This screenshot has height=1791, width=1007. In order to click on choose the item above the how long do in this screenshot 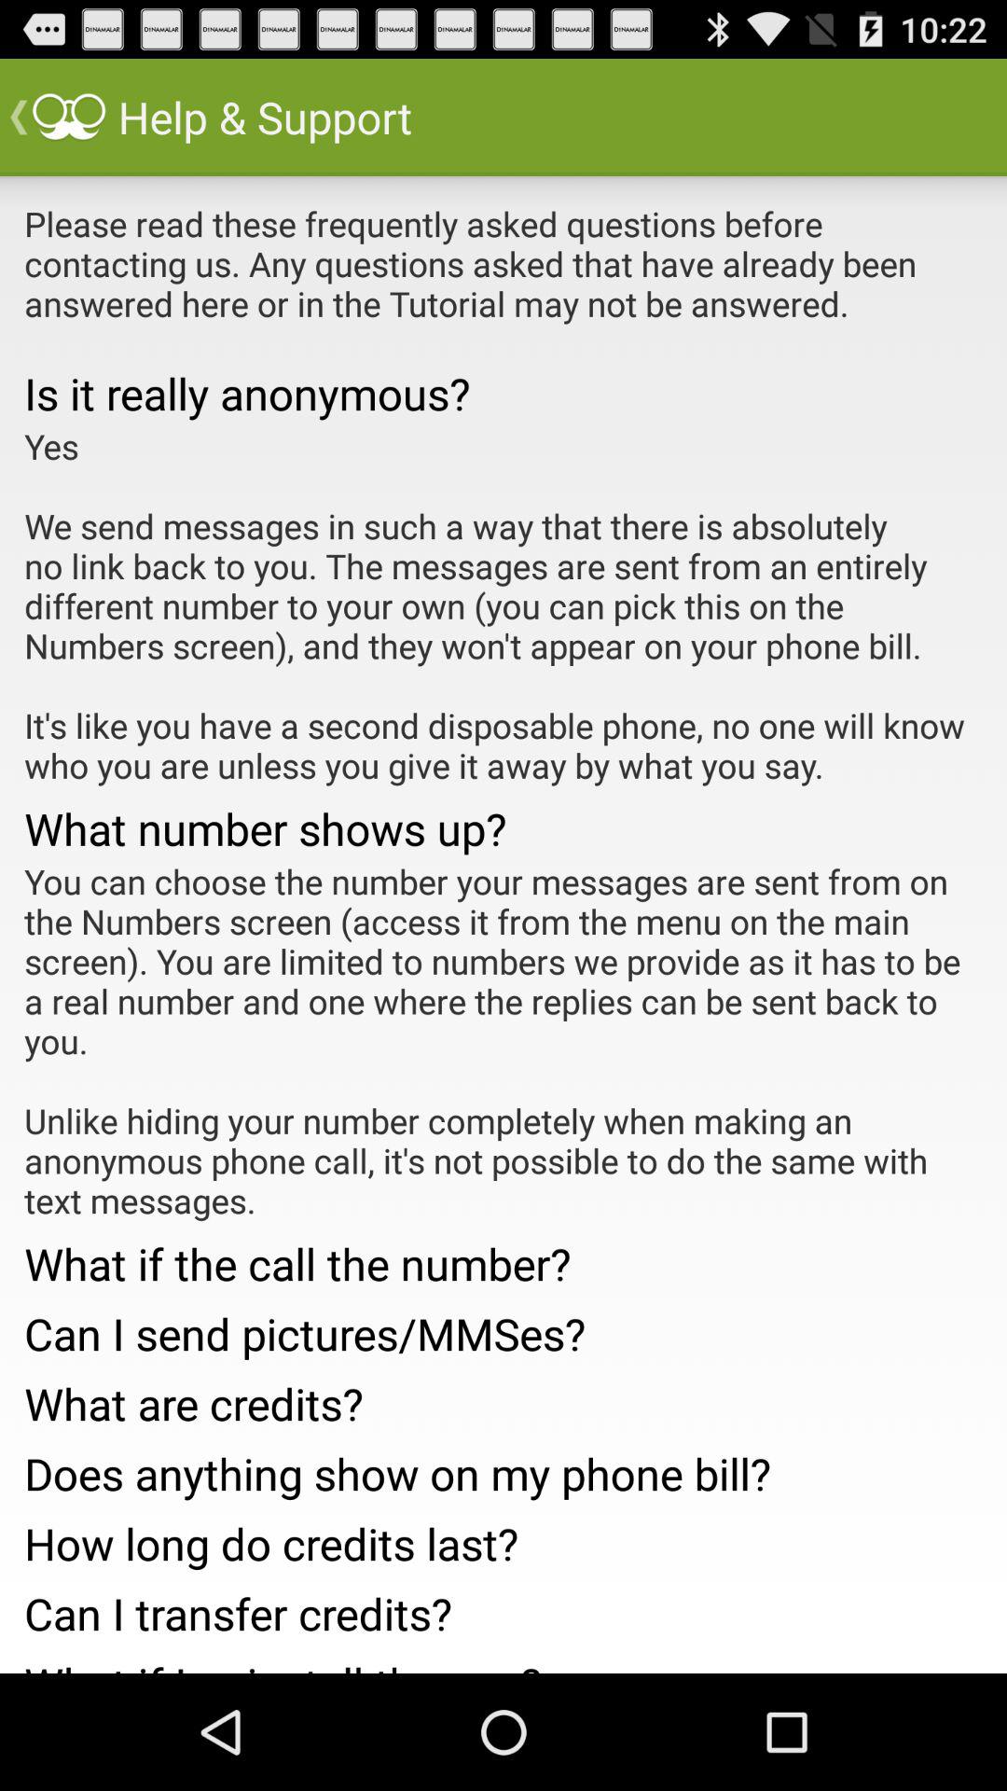, I will do `click(504, 1468)`.